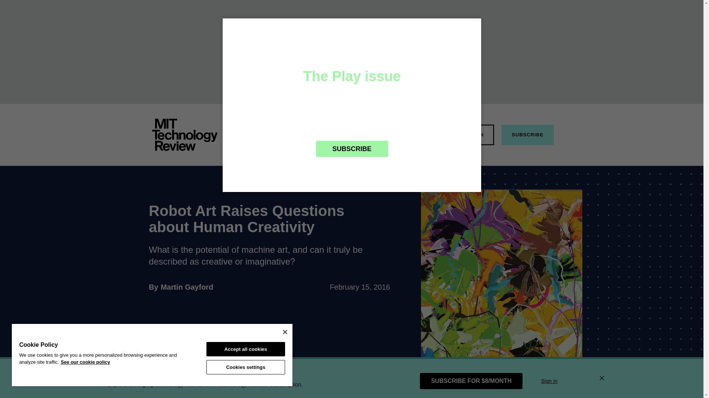 This screenshot has width=709, height=398. Describe the element at coordinates (187, 287) in the screenshot. I see `3rd party ad content` at that location.